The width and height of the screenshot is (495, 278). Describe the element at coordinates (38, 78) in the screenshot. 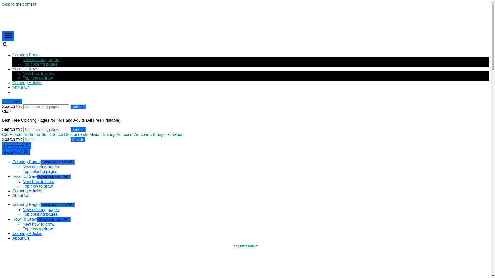

I see `Top how to draw` at that location.